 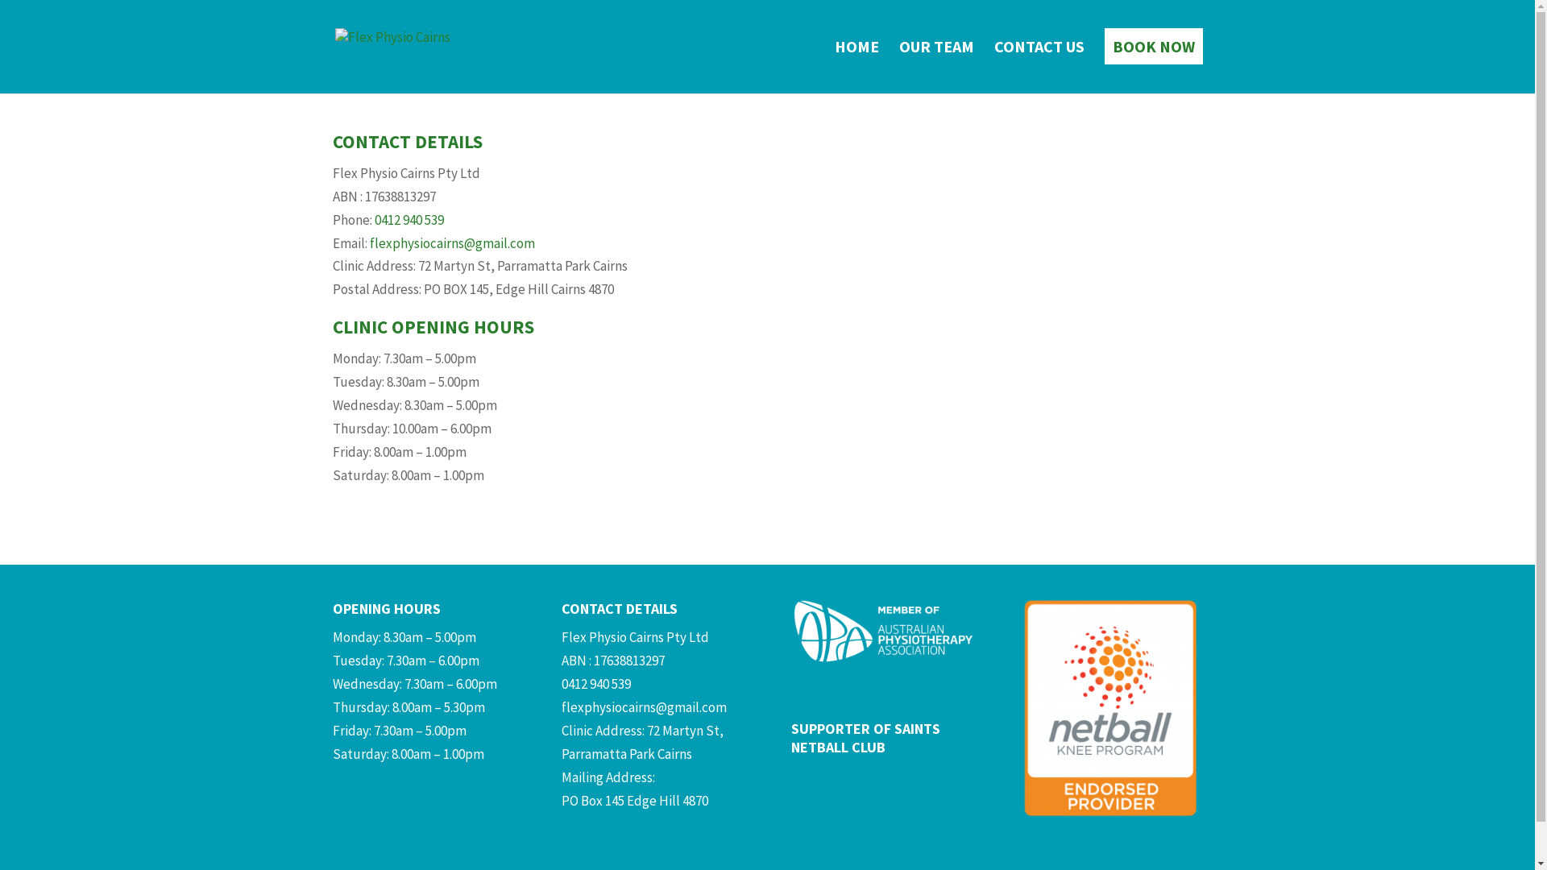 I want to click on flexphysiocairns@gmail.com, so click(x=451, y=243).